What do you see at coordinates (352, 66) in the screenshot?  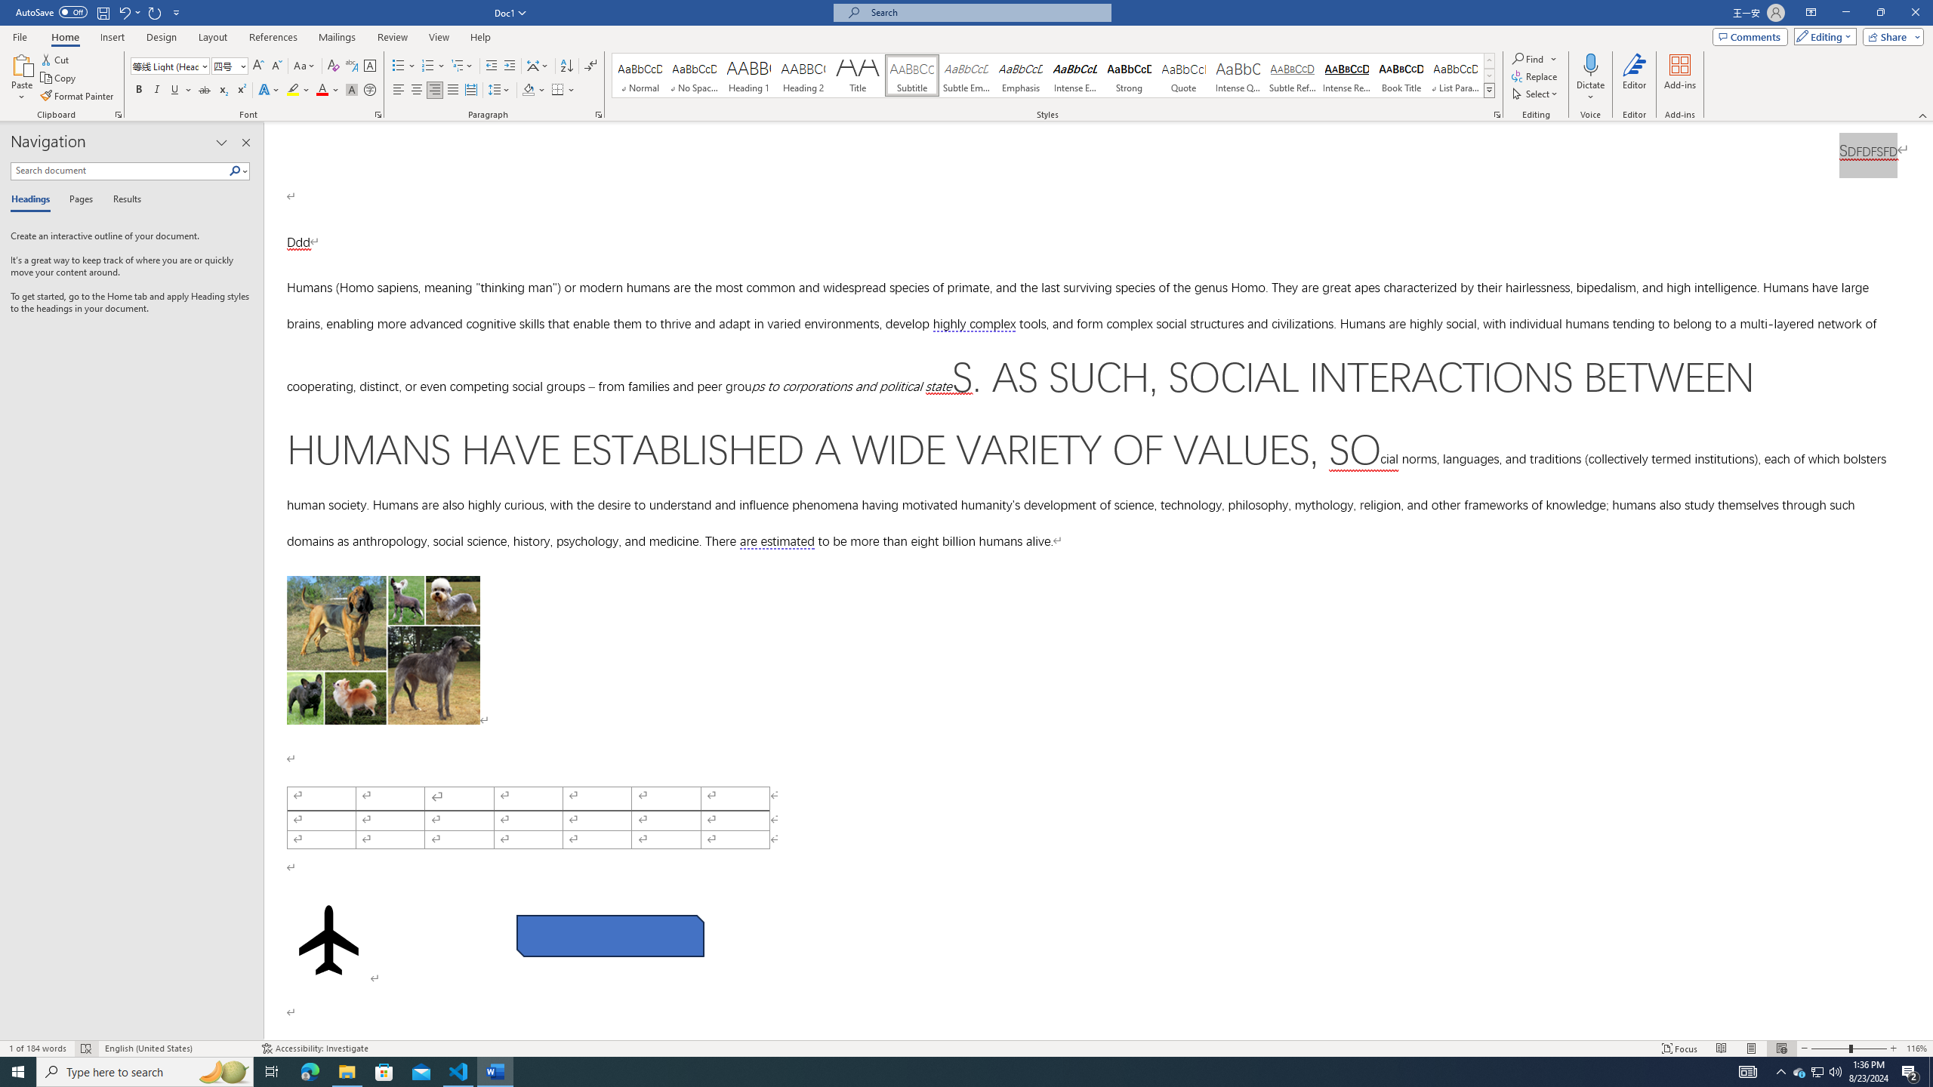 I see `Phonetic Guide...` at bounding box center [352, 66].